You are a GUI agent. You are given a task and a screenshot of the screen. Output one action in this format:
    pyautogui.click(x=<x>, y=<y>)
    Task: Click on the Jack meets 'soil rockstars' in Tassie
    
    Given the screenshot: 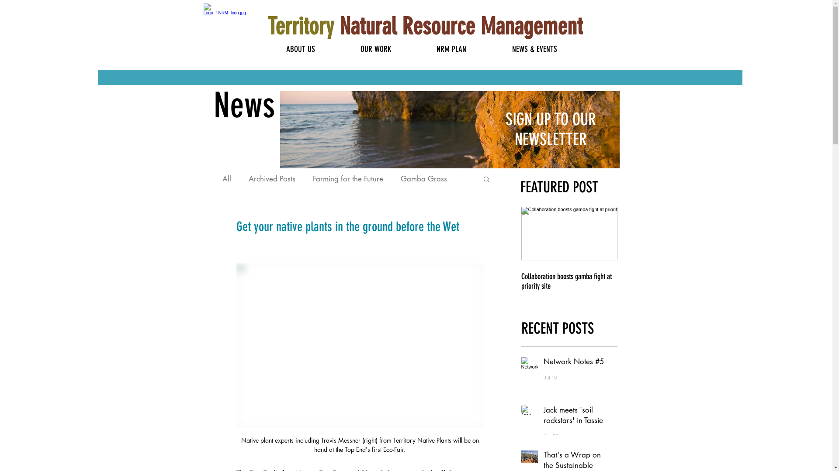 What is the action you would take?
    pyautogui.click(x=575, y=417)
    